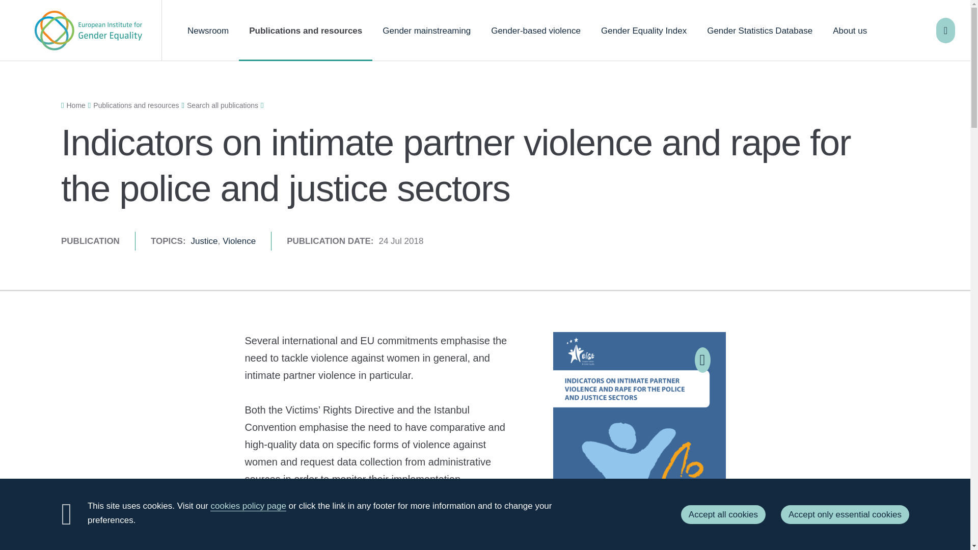  What do you see at coordinates (248, 506) in the screenshot?
I see `cookies policy page` at bounding box center [248, 506].